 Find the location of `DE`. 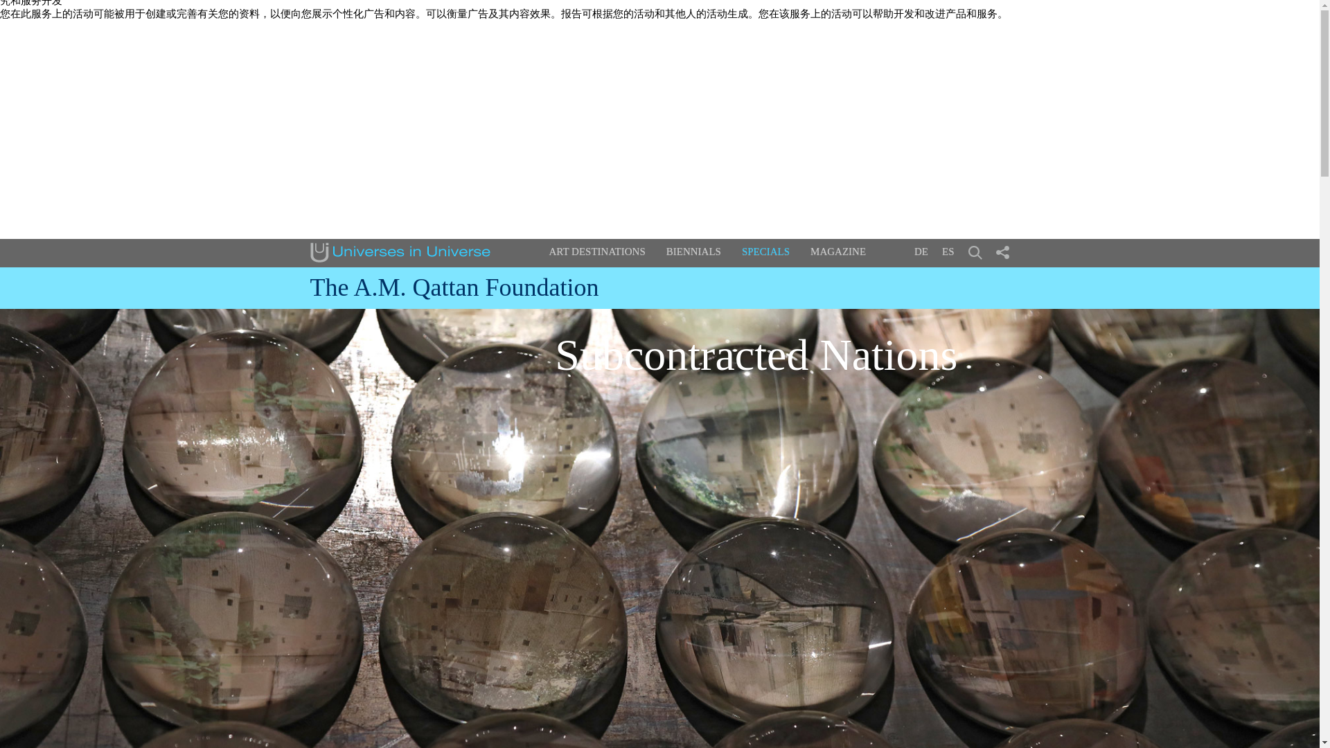

DE is located at coordinates (921, 251).